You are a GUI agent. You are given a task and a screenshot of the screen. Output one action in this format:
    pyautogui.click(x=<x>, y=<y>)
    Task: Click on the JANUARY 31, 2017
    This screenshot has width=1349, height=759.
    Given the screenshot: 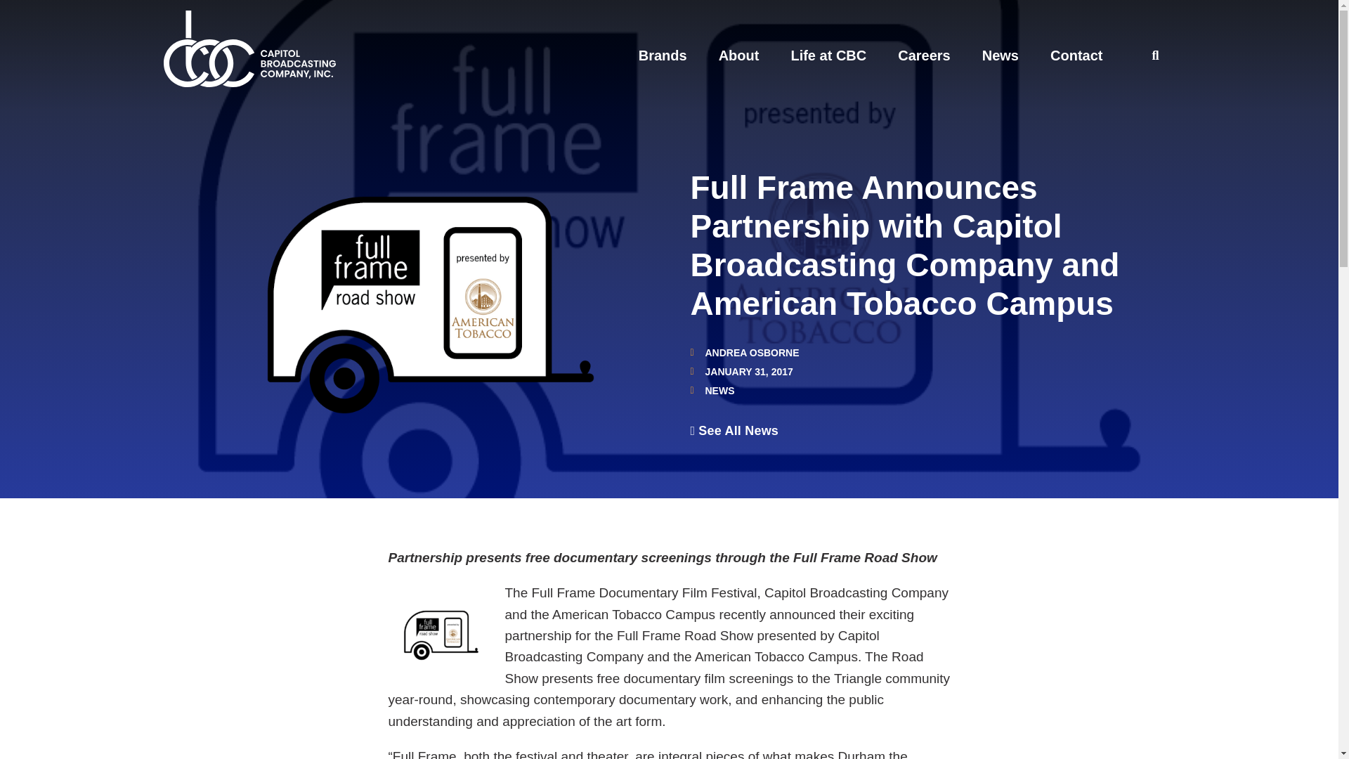 What is the action you would take?
    pyautogui.click(x=741, y=371)
    